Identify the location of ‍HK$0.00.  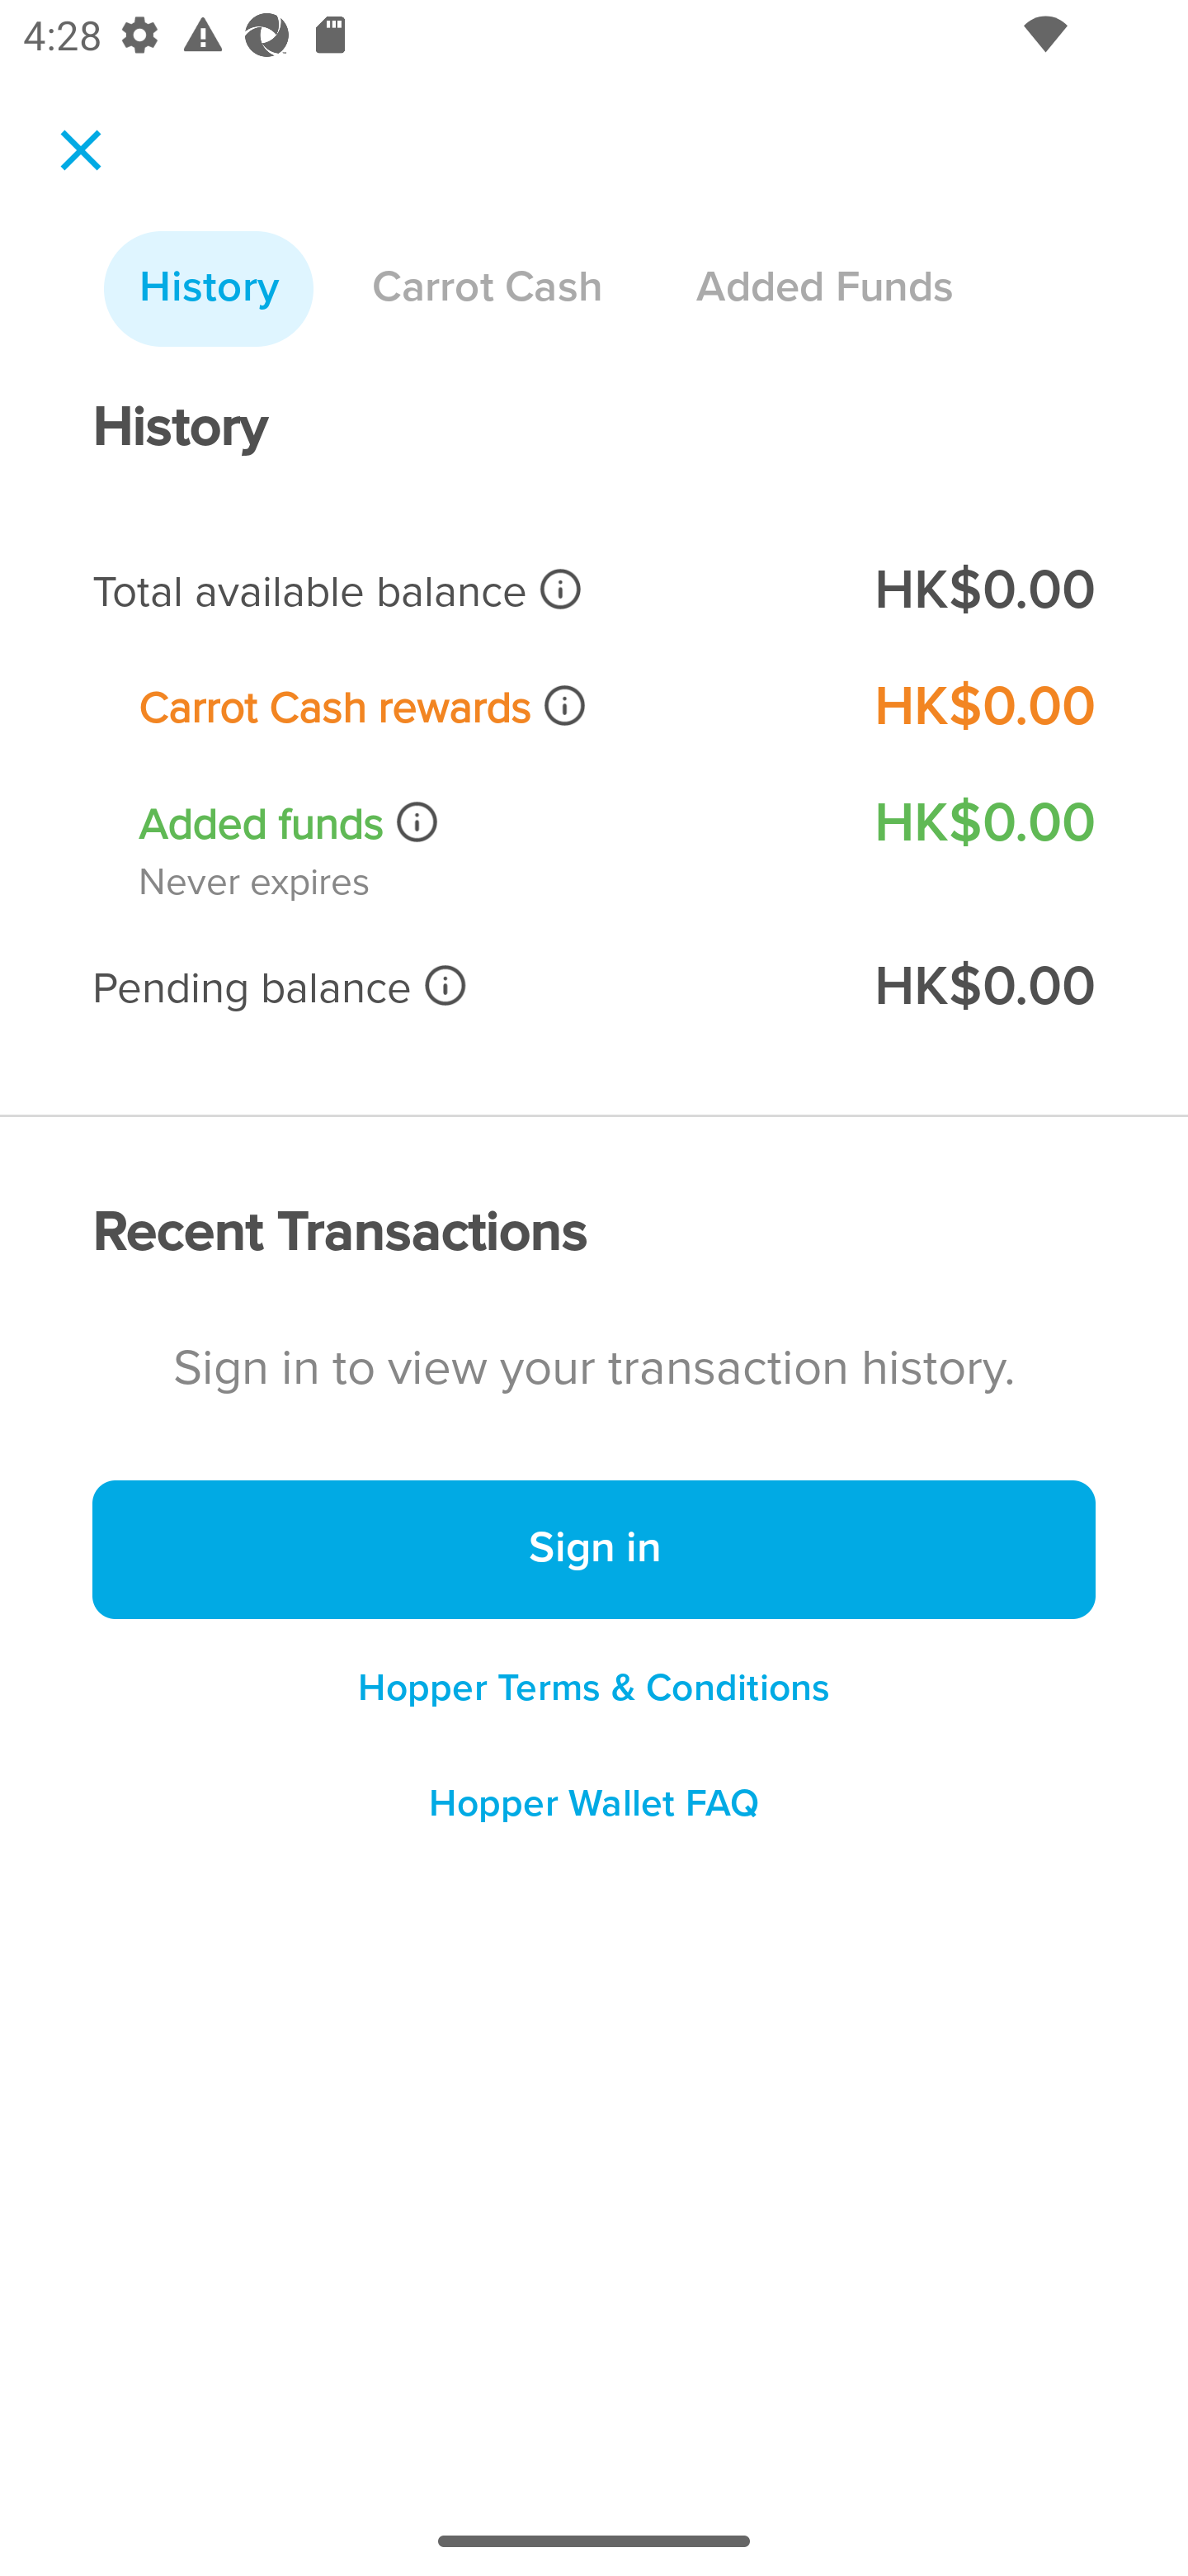
(983, 591).